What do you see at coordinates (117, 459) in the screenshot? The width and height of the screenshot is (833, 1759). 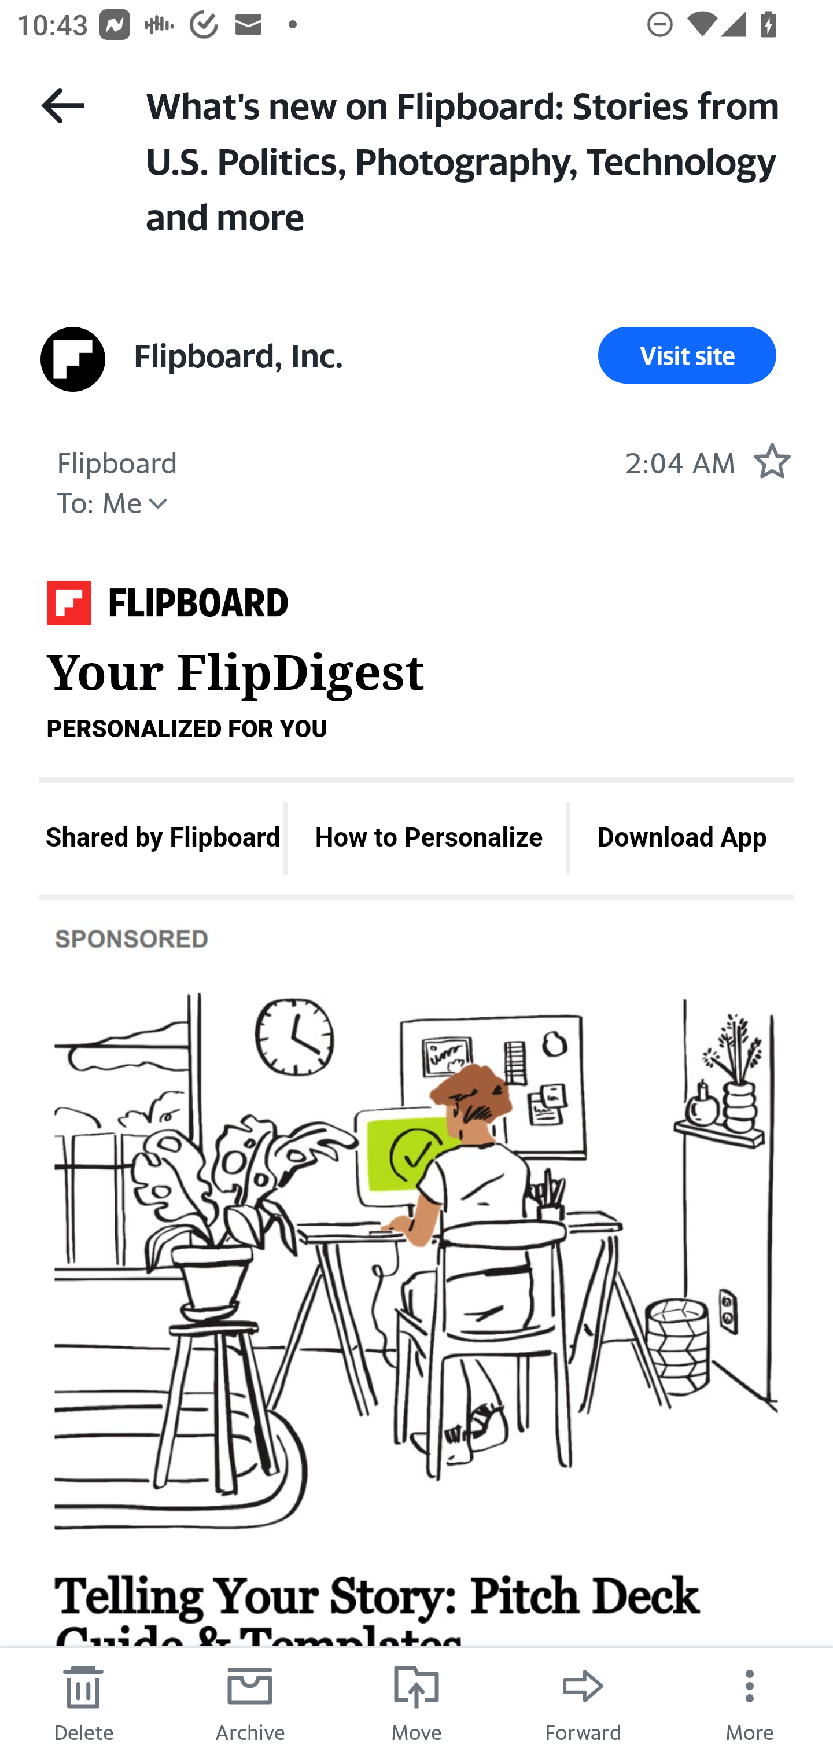 I see `Flipboard Sender Flipboard` at bounding box center [117, 459].